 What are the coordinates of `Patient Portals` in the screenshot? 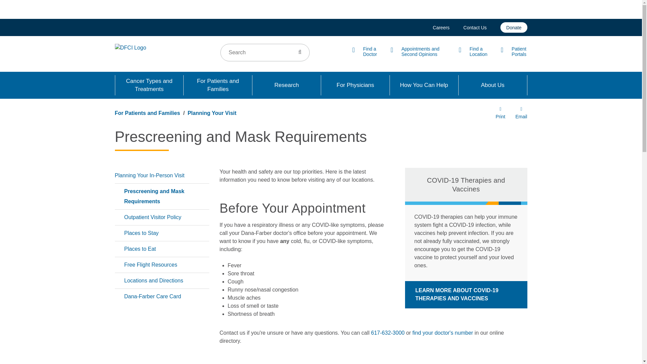 It's located at (514, 51).